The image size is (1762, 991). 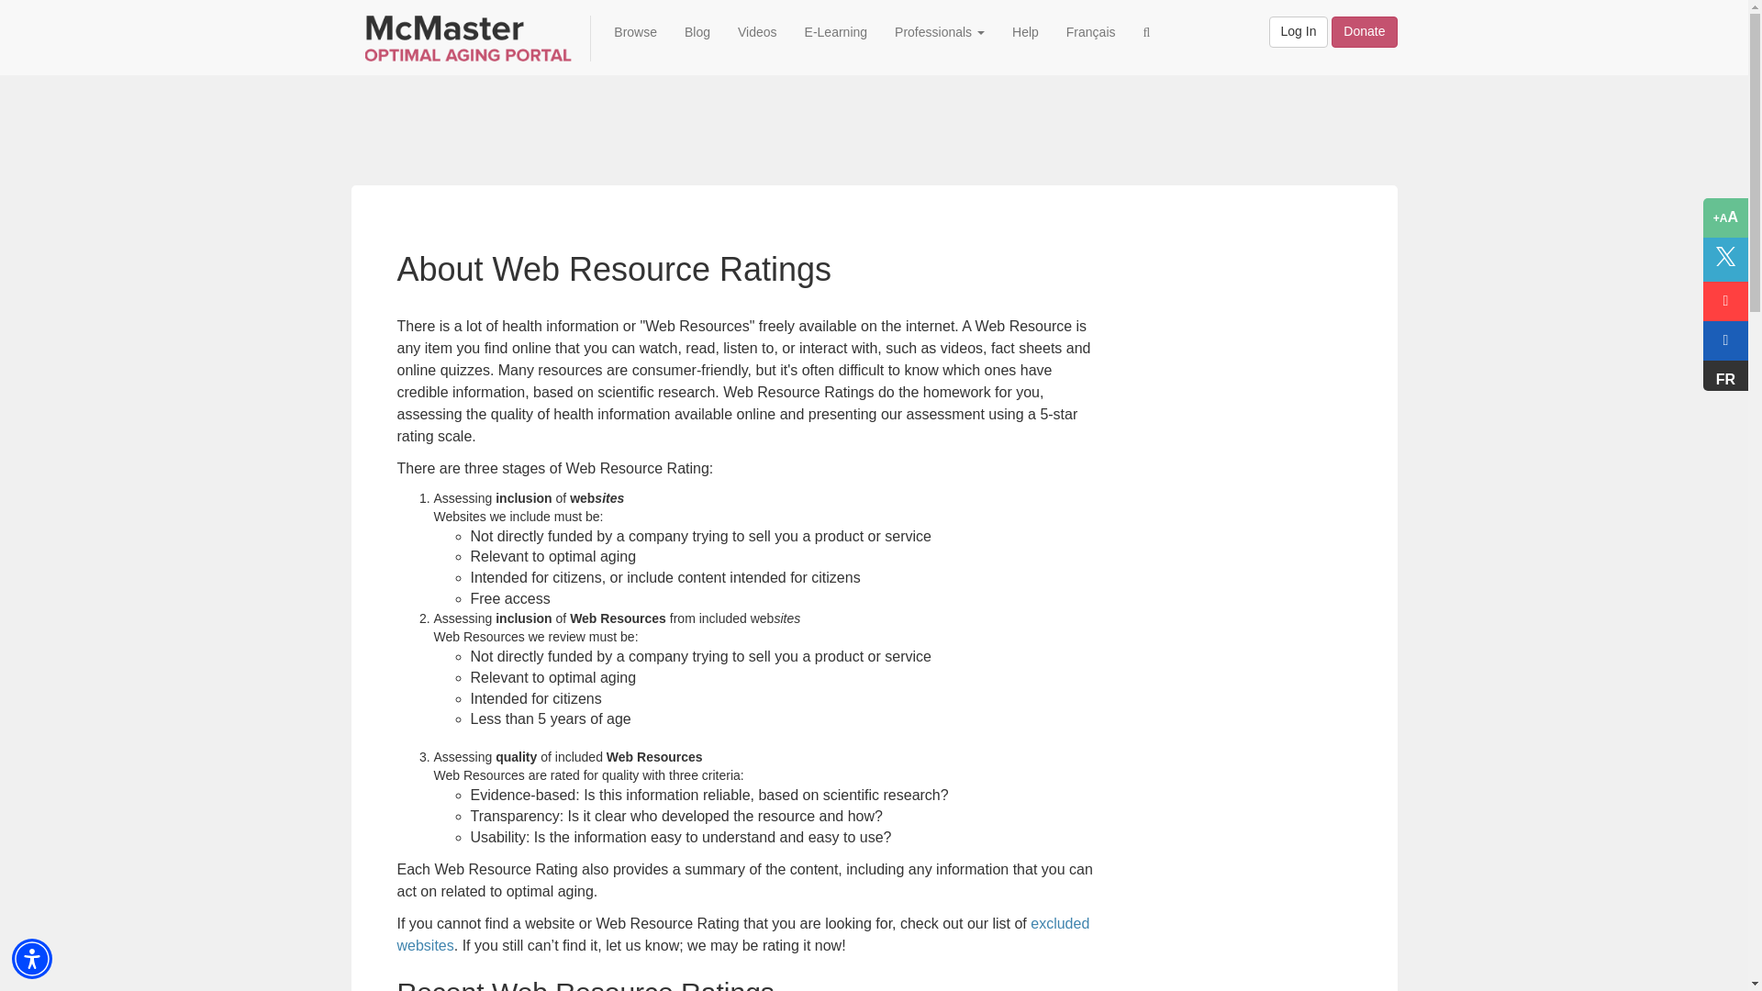 What do you see at coordinates (758, 31) in the screenshot?
I see `Videos` at bounding box center [758, 31].